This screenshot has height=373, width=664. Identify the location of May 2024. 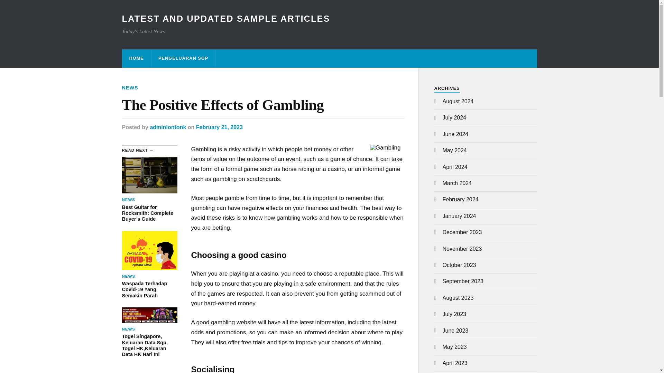
(454, 150).